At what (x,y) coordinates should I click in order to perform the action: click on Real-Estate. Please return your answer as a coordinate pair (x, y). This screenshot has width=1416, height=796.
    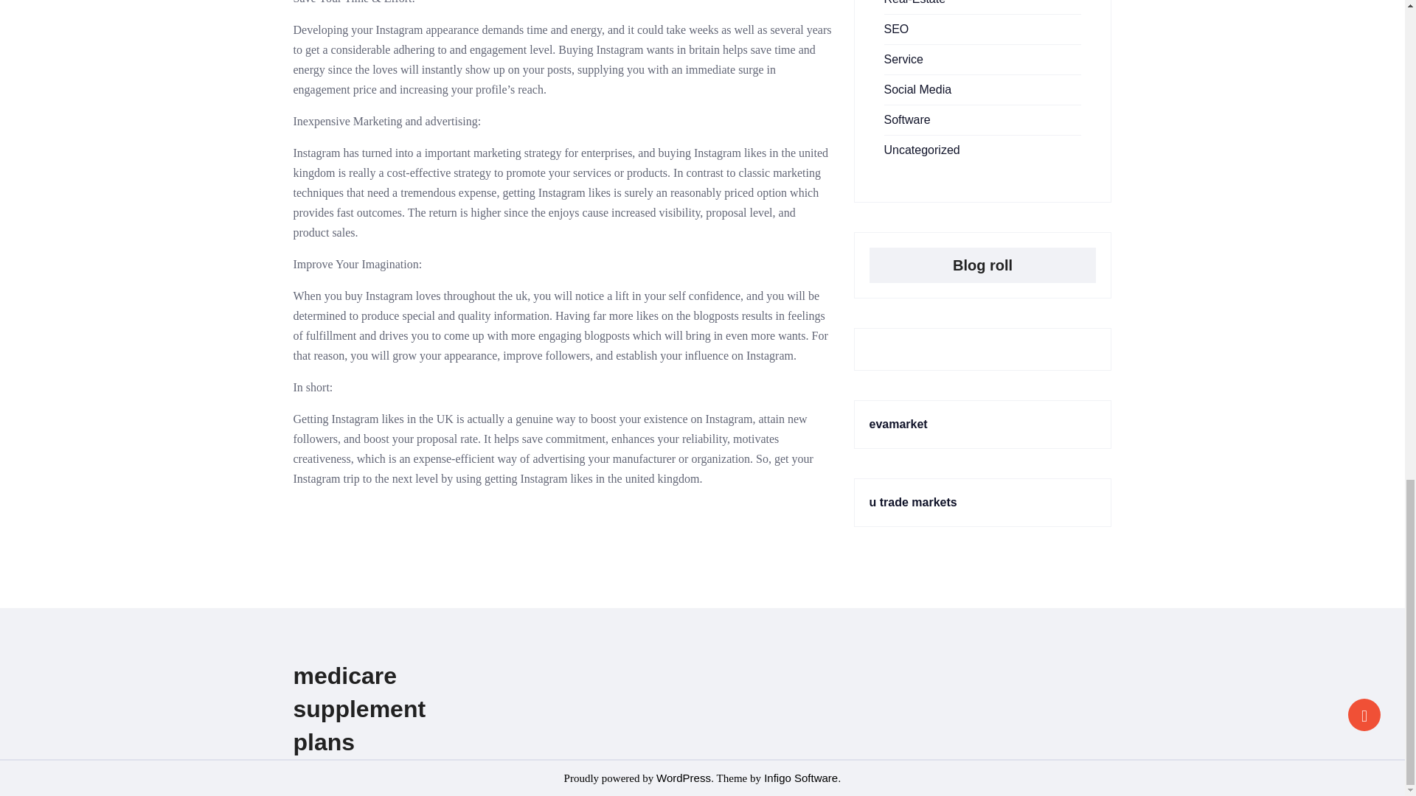
    Looking at the image, I should click on (914, 2).